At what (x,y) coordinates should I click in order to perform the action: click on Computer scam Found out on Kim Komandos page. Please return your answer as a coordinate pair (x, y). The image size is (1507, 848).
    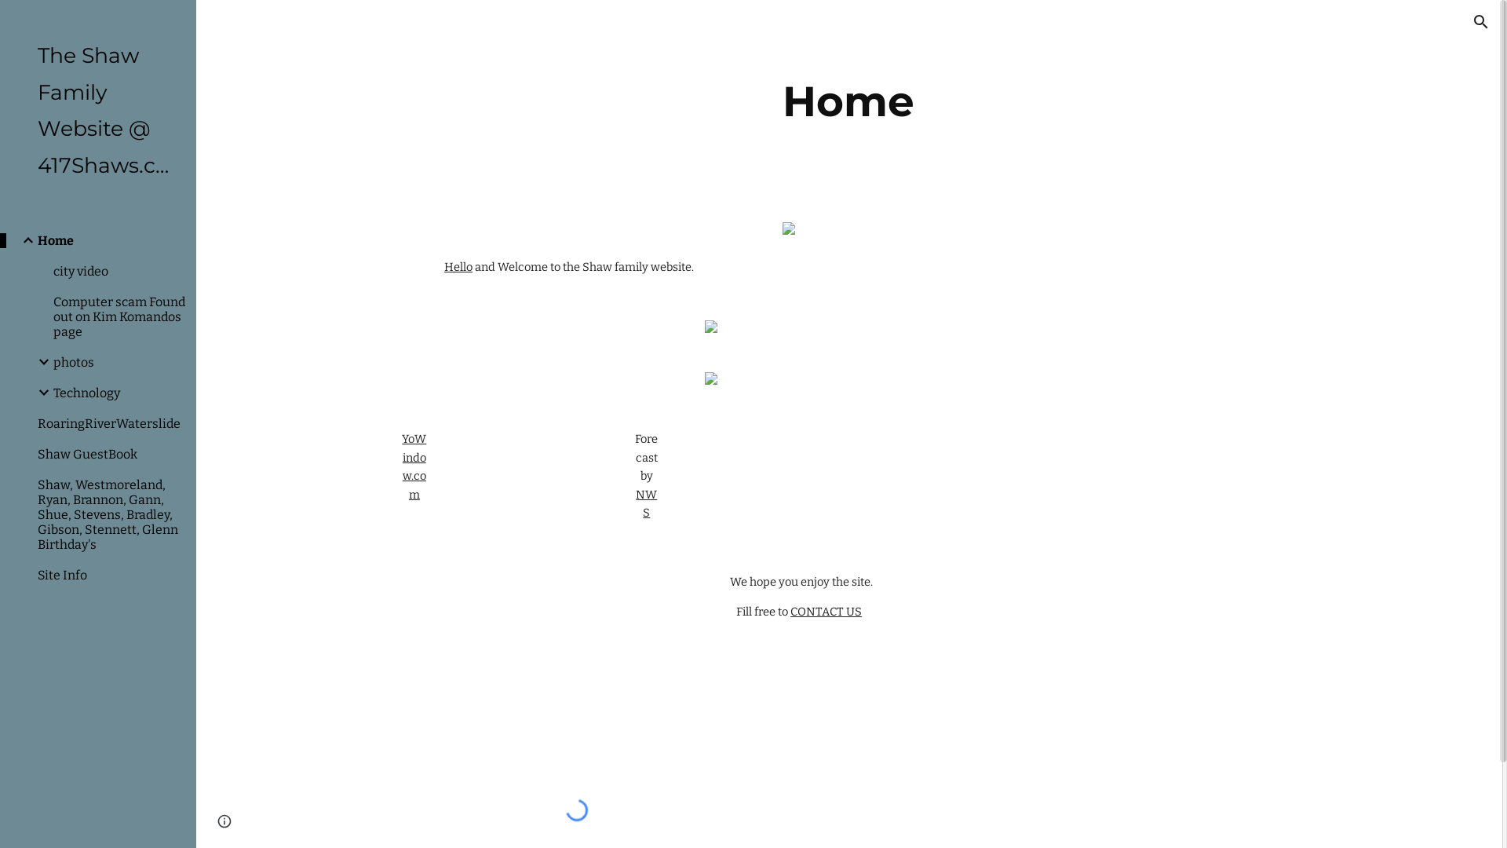
    Looking at the image, I should click on (119, 317).